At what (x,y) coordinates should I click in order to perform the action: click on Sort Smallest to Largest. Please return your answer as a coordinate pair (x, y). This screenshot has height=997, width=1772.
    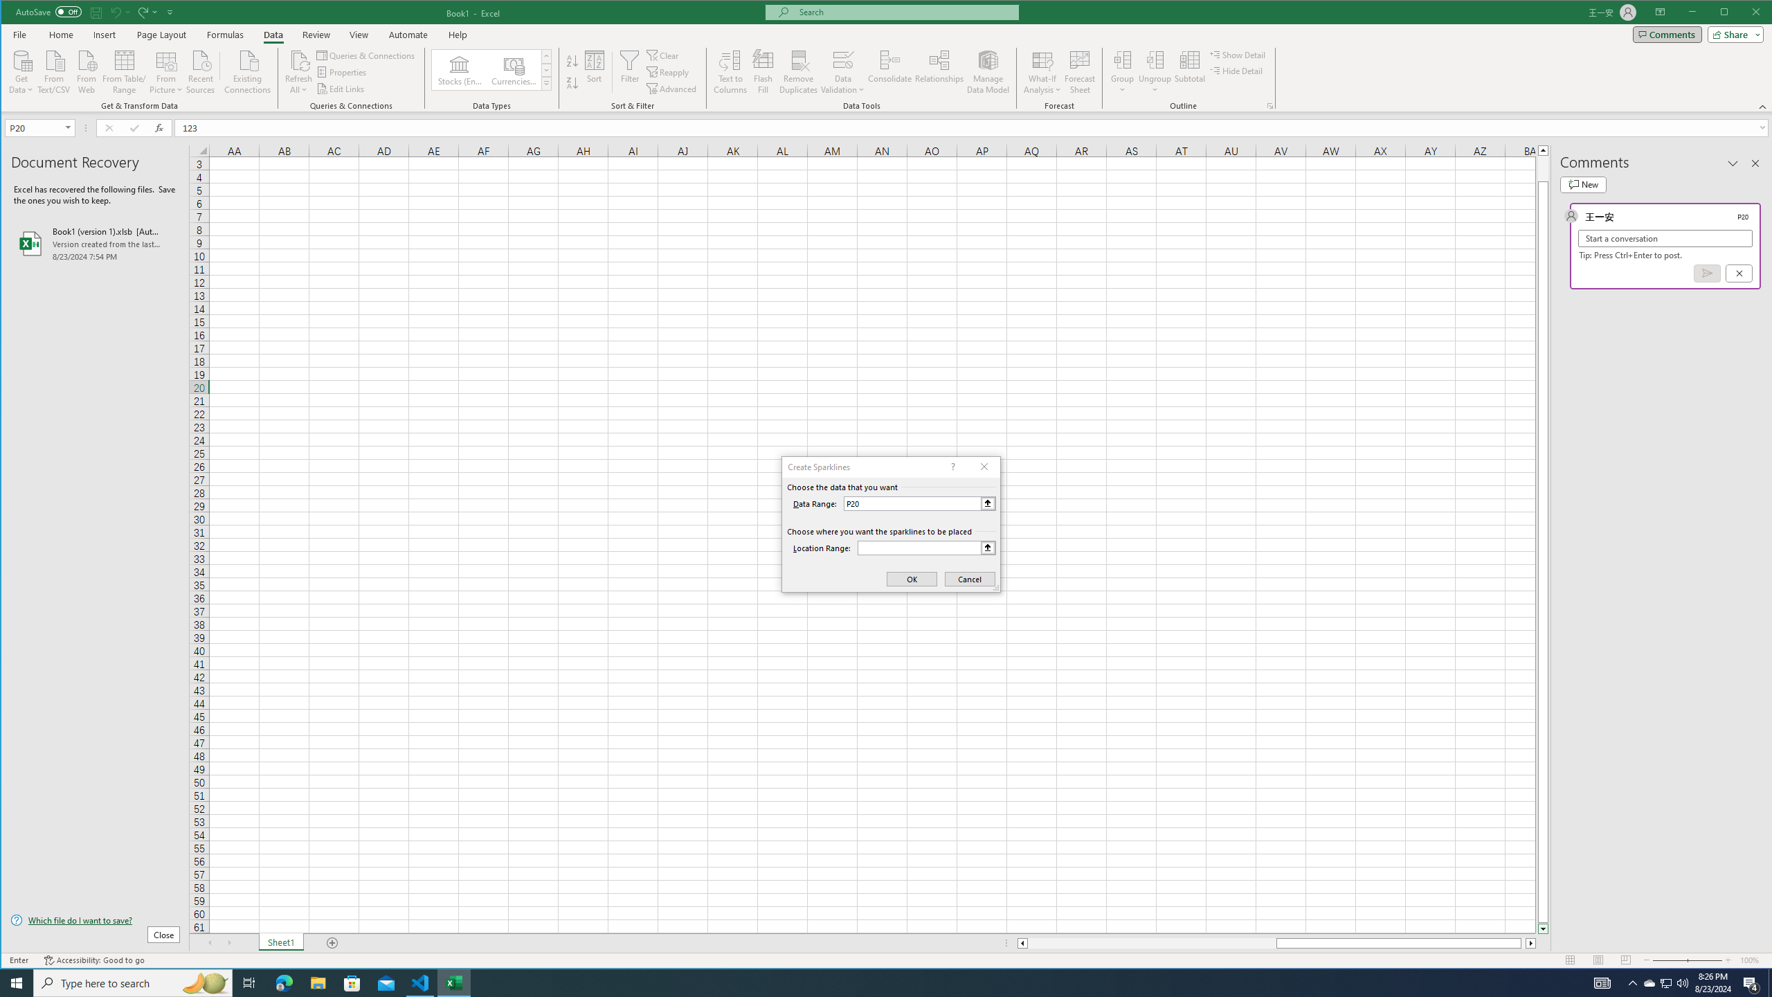
    Looking at the image, I should click on (572, 61).